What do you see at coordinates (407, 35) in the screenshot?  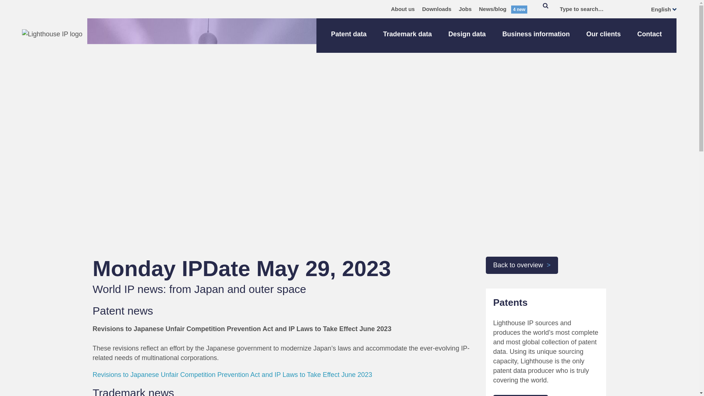 I see `Trademark data` at bounding box center [407, 35].